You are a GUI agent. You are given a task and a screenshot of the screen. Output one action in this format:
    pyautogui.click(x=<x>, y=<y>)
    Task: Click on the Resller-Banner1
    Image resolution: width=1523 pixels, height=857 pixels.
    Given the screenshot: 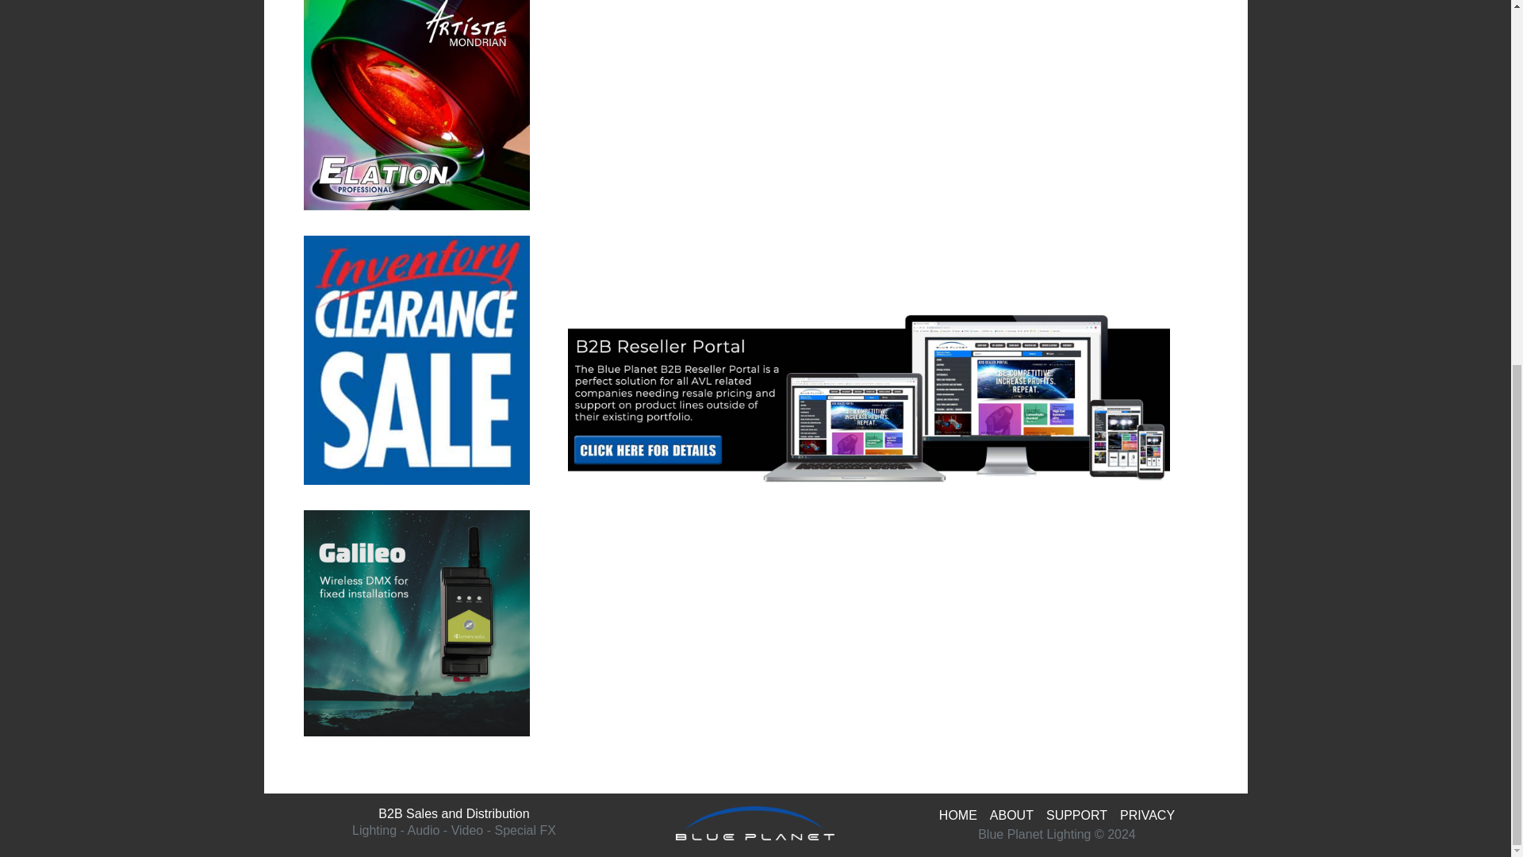 What is the action you would take?
    pyautogui.click(x=869, y=398)
    